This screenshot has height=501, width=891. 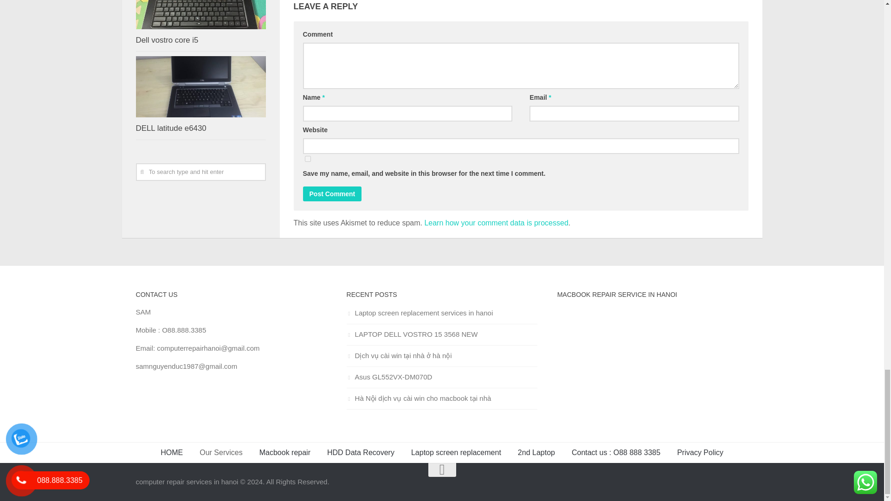 I want to click on Post Comment, so click(x=332, y=194).